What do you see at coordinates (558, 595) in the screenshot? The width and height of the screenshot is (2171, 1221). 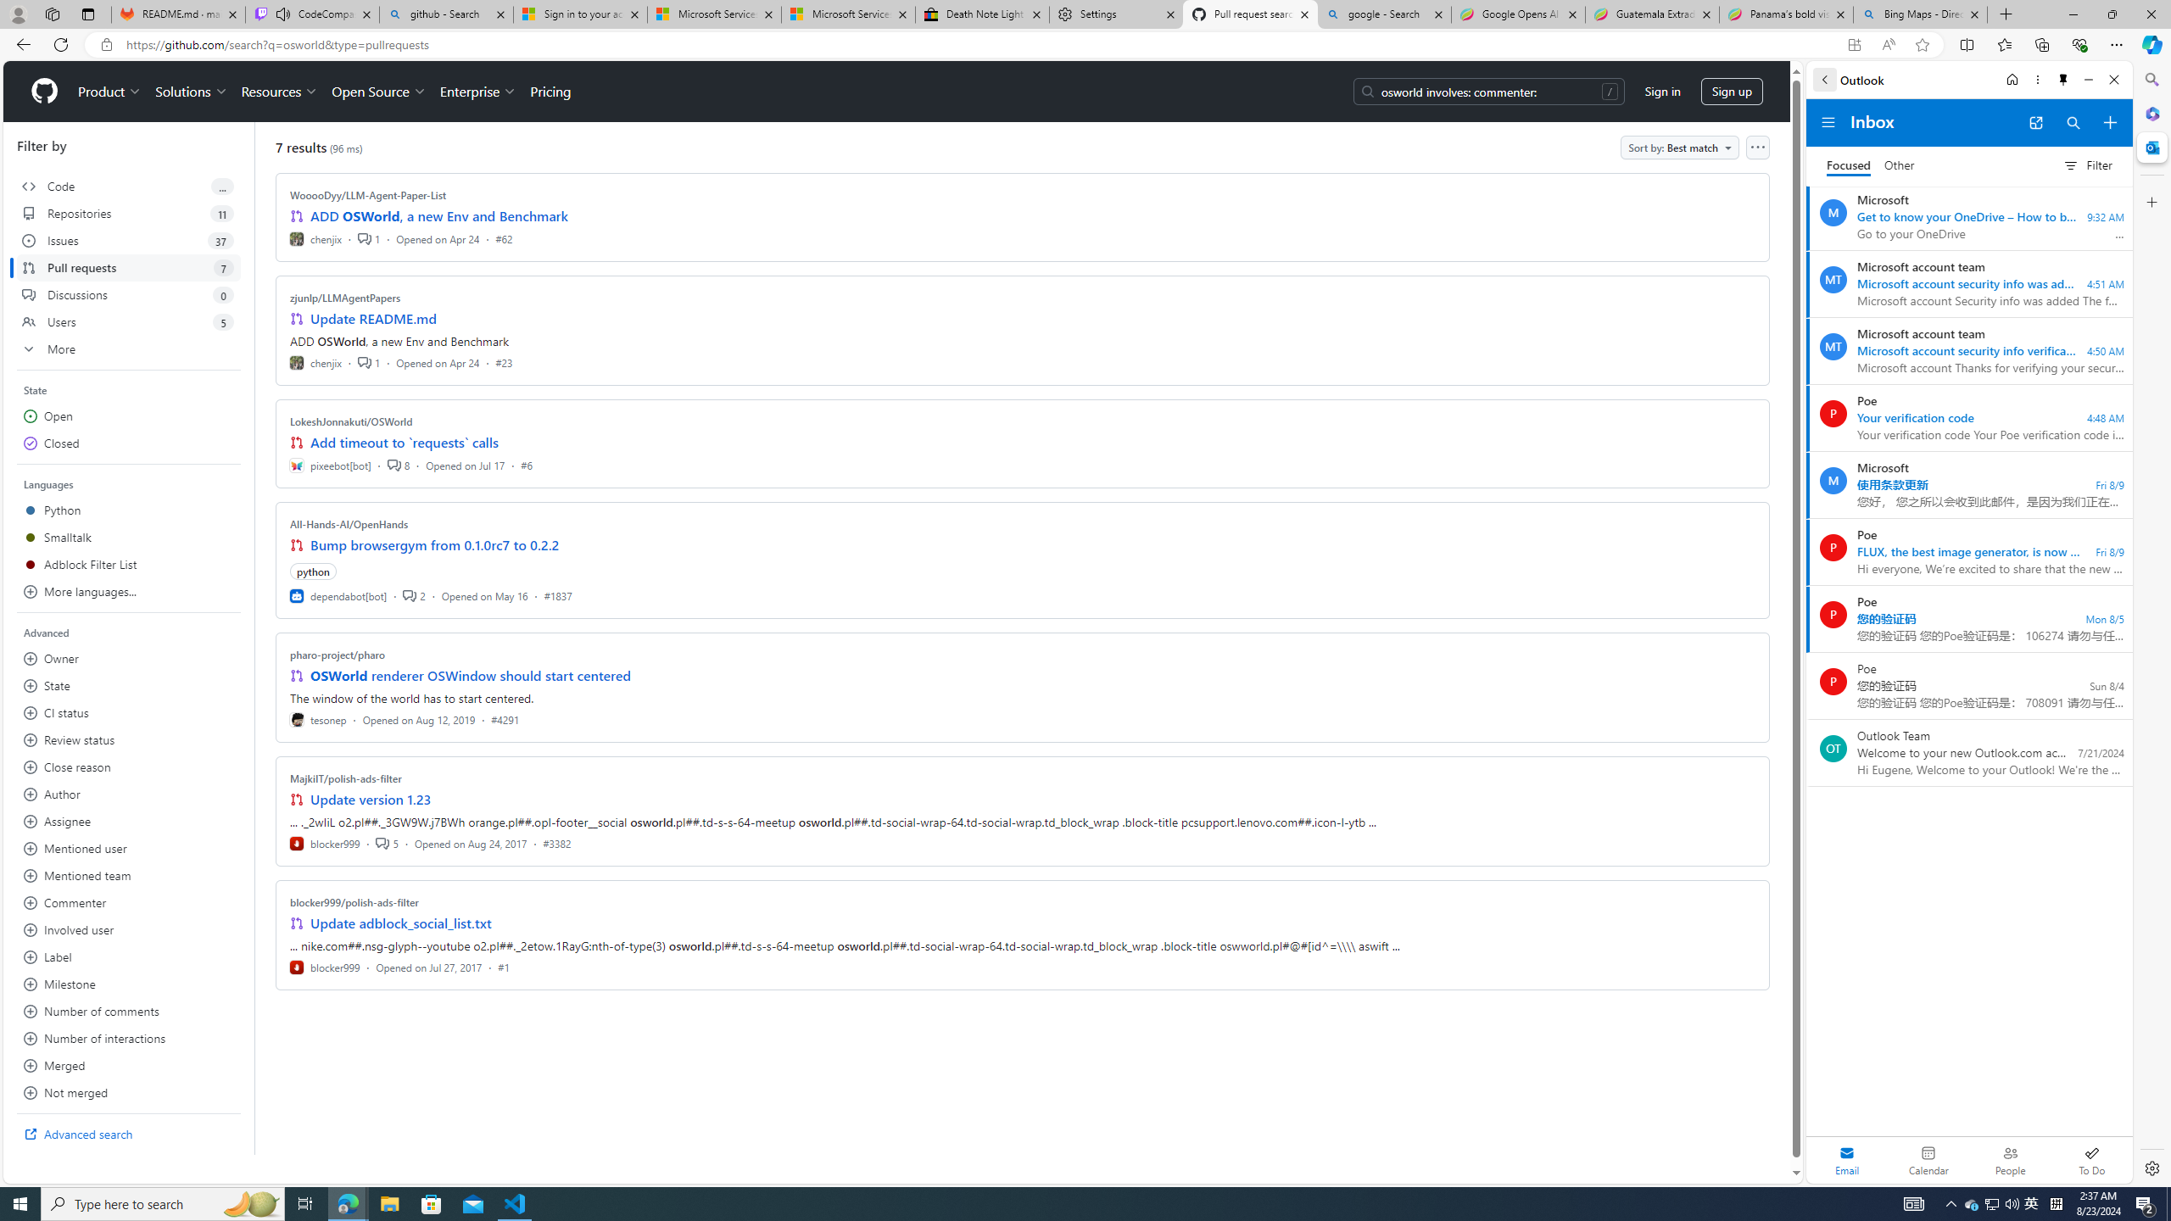 I see `#1837` at bounding box center [558, 595].